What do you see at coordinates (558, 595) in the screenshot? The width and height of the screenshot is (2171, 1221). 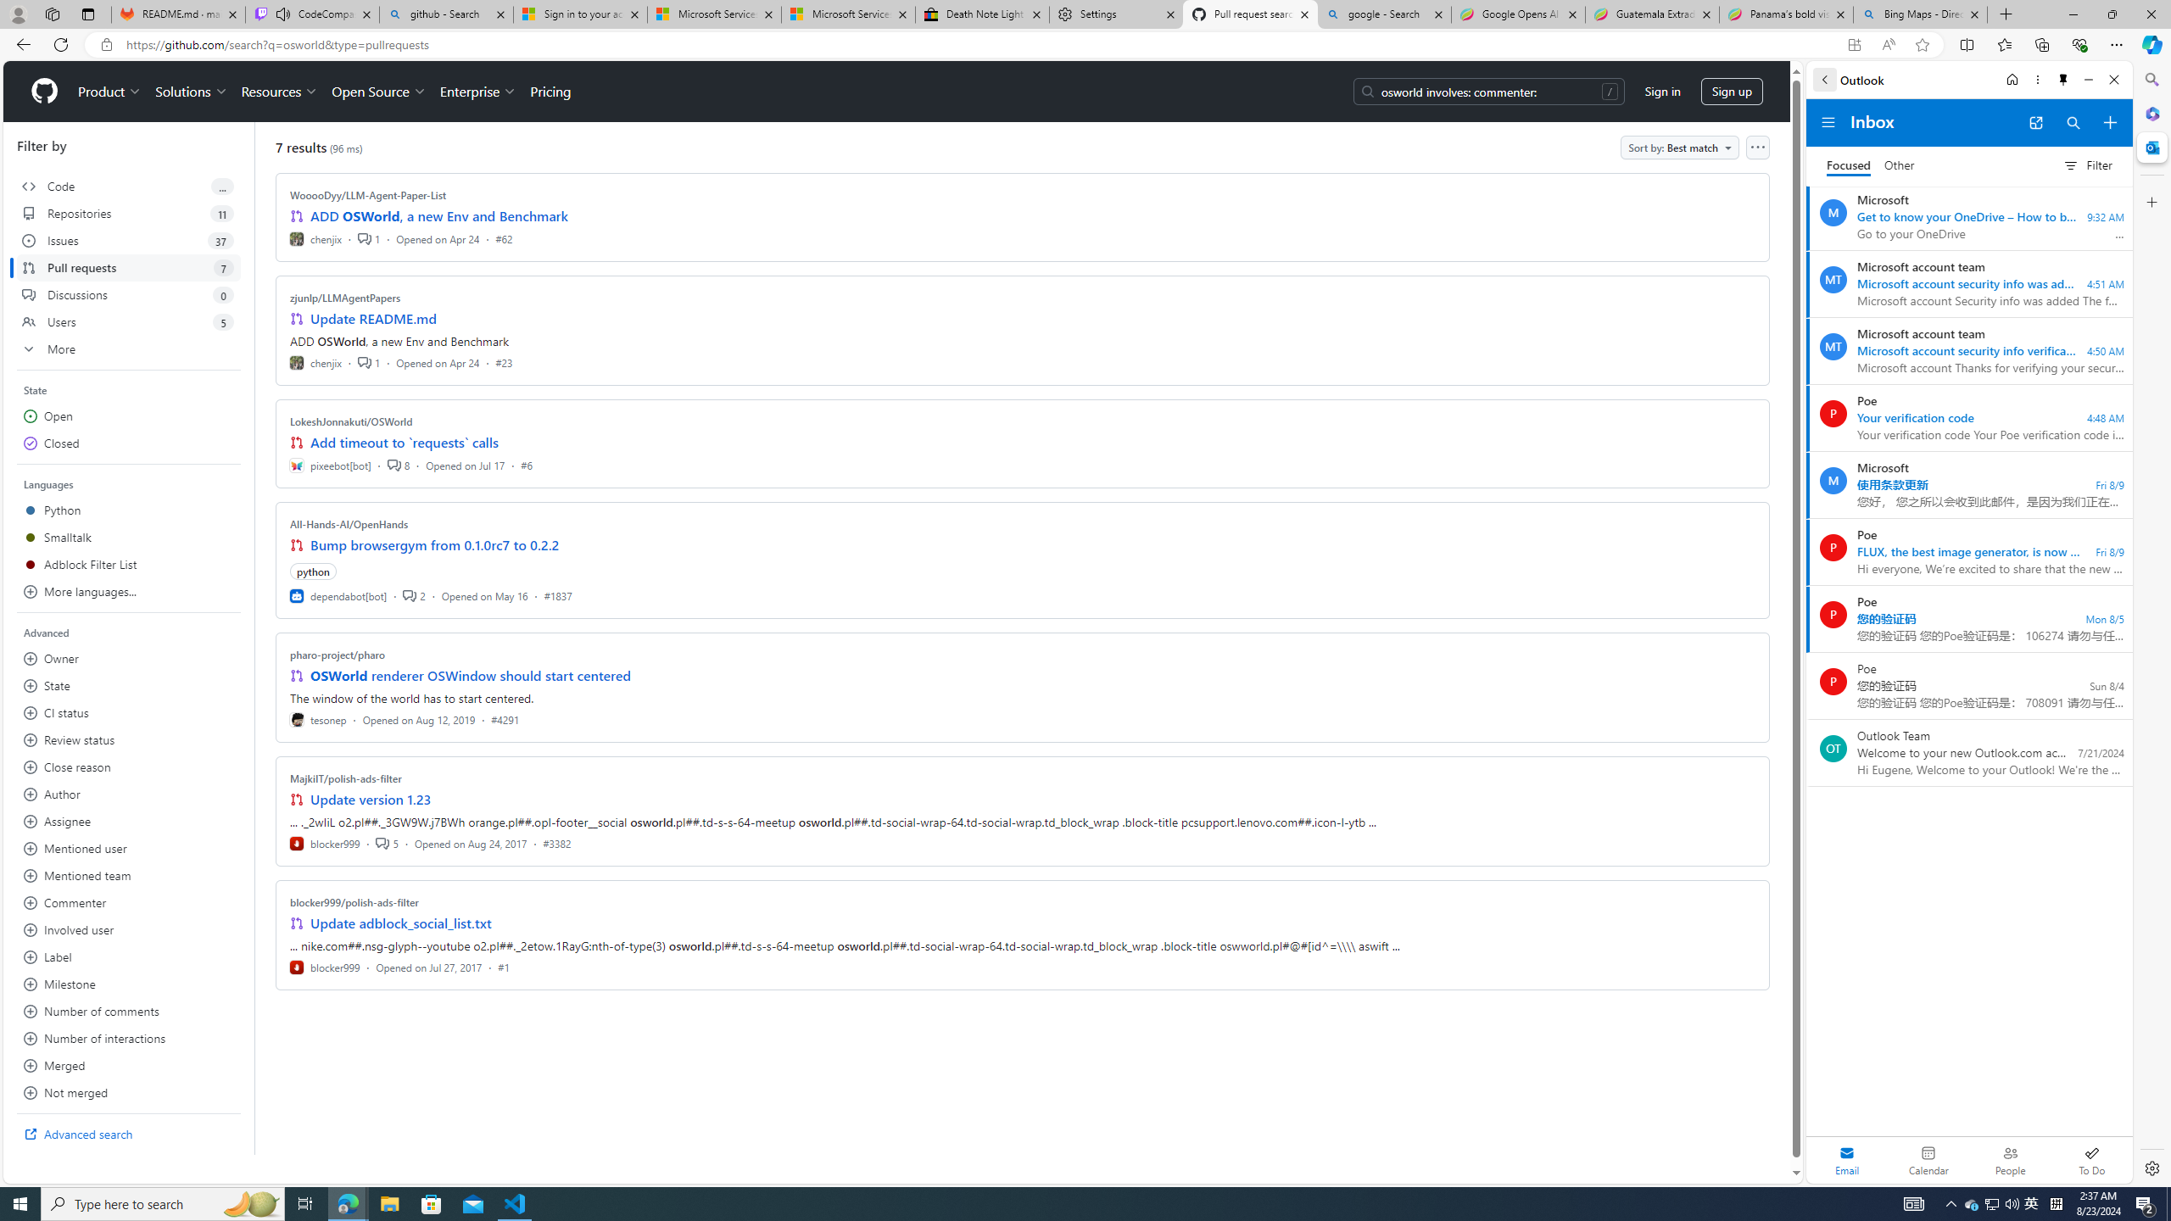 I see `#1837` at bounding box center [558, 595].